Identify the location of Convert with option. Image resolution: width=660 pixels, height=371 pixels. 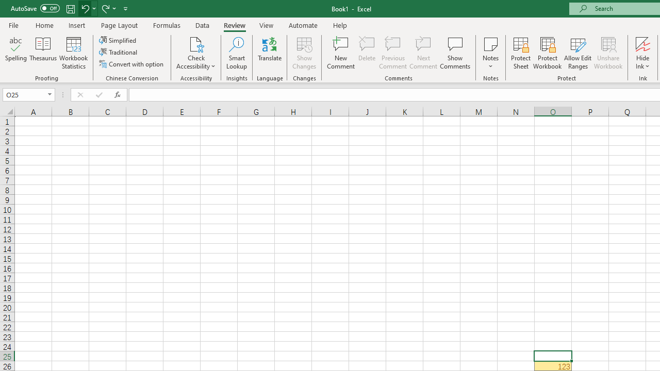
(132, 64).